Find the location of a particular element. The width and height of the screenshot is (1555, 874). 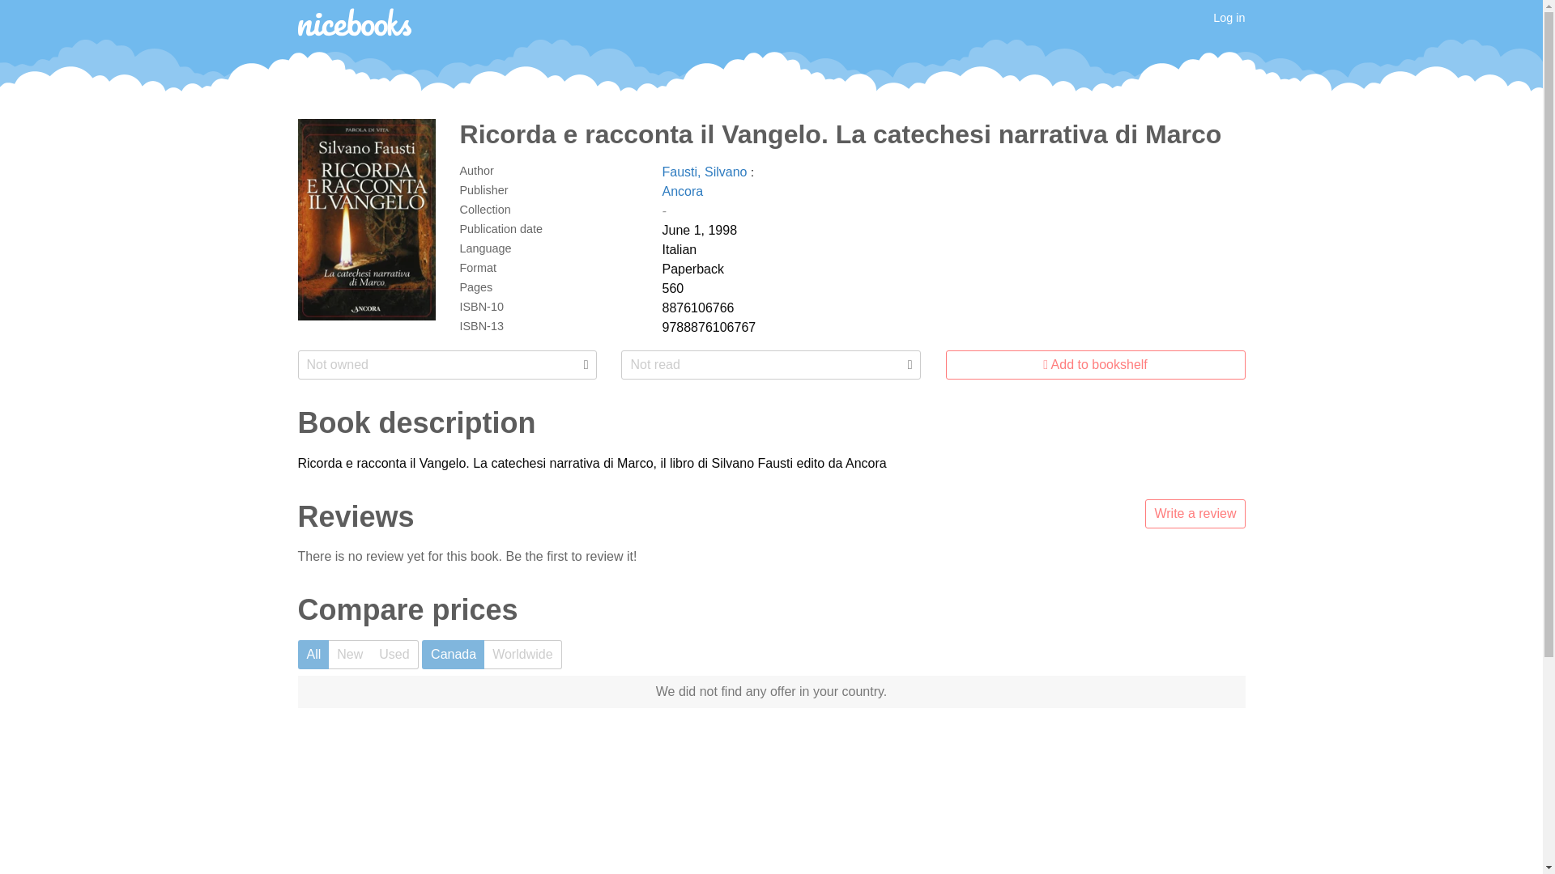

Add to bookshelf is located at coordinates (1095, 364).